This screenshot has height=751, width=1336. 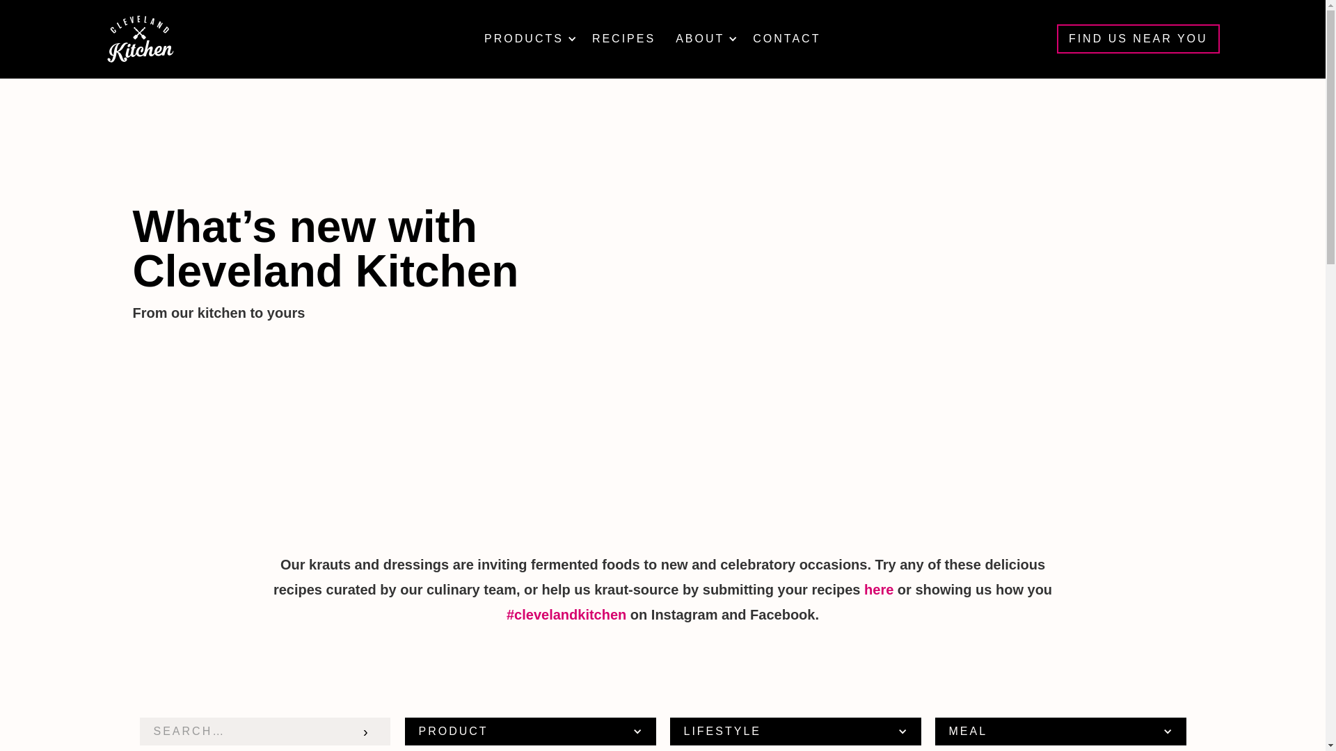 What do you see at coordinates (623, 39) in the screenshot?
I see `RECIPES` at bounding box center [623, 39].